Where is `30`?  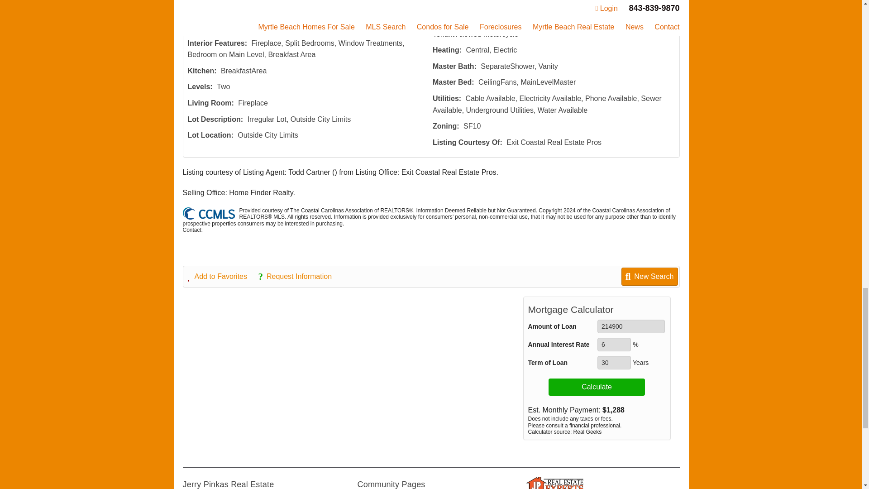
30 is located at coordinates (614, 363).